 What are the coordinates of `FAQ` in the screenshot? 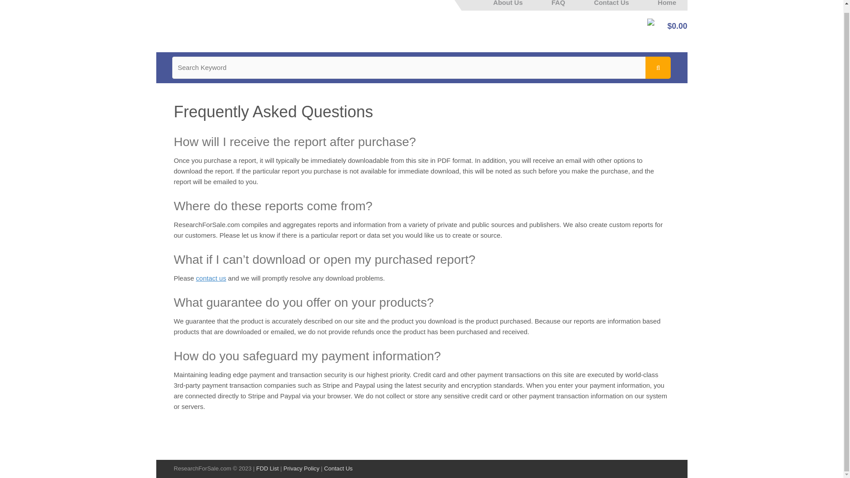 It's located at (558, 3).